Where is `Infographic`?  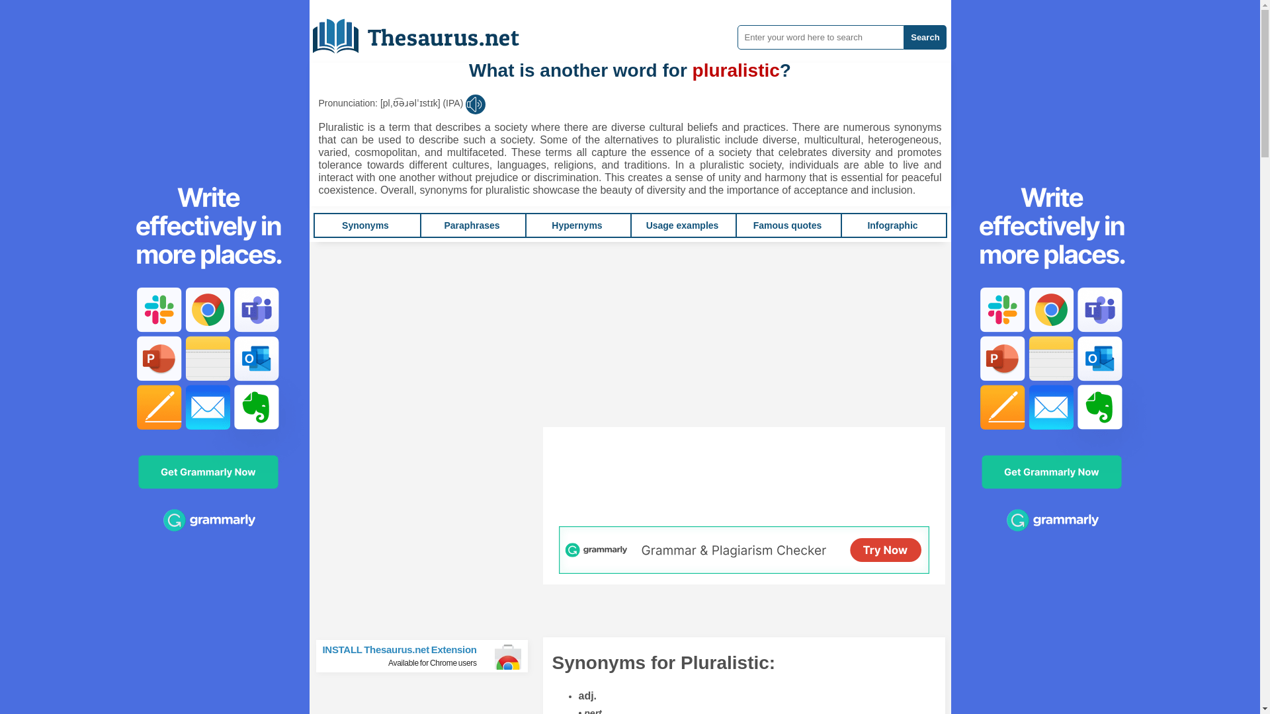 Infographic is located at coordinates (683, 225).